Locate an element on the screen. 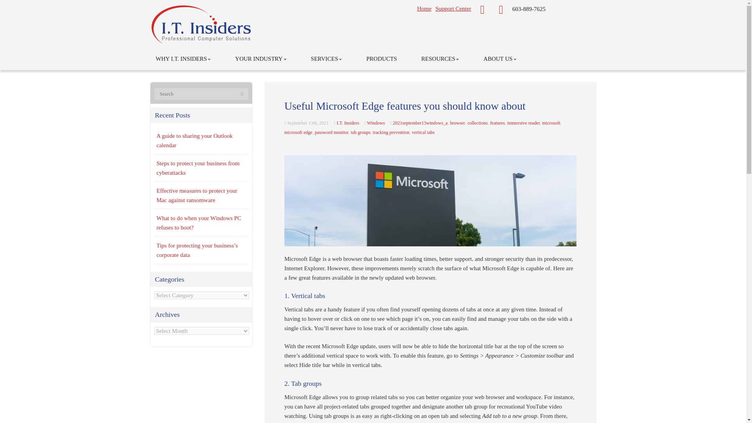 The height and width of the screenshot is (423, 752). PRODUCTS is located at coordinates (381, 59).